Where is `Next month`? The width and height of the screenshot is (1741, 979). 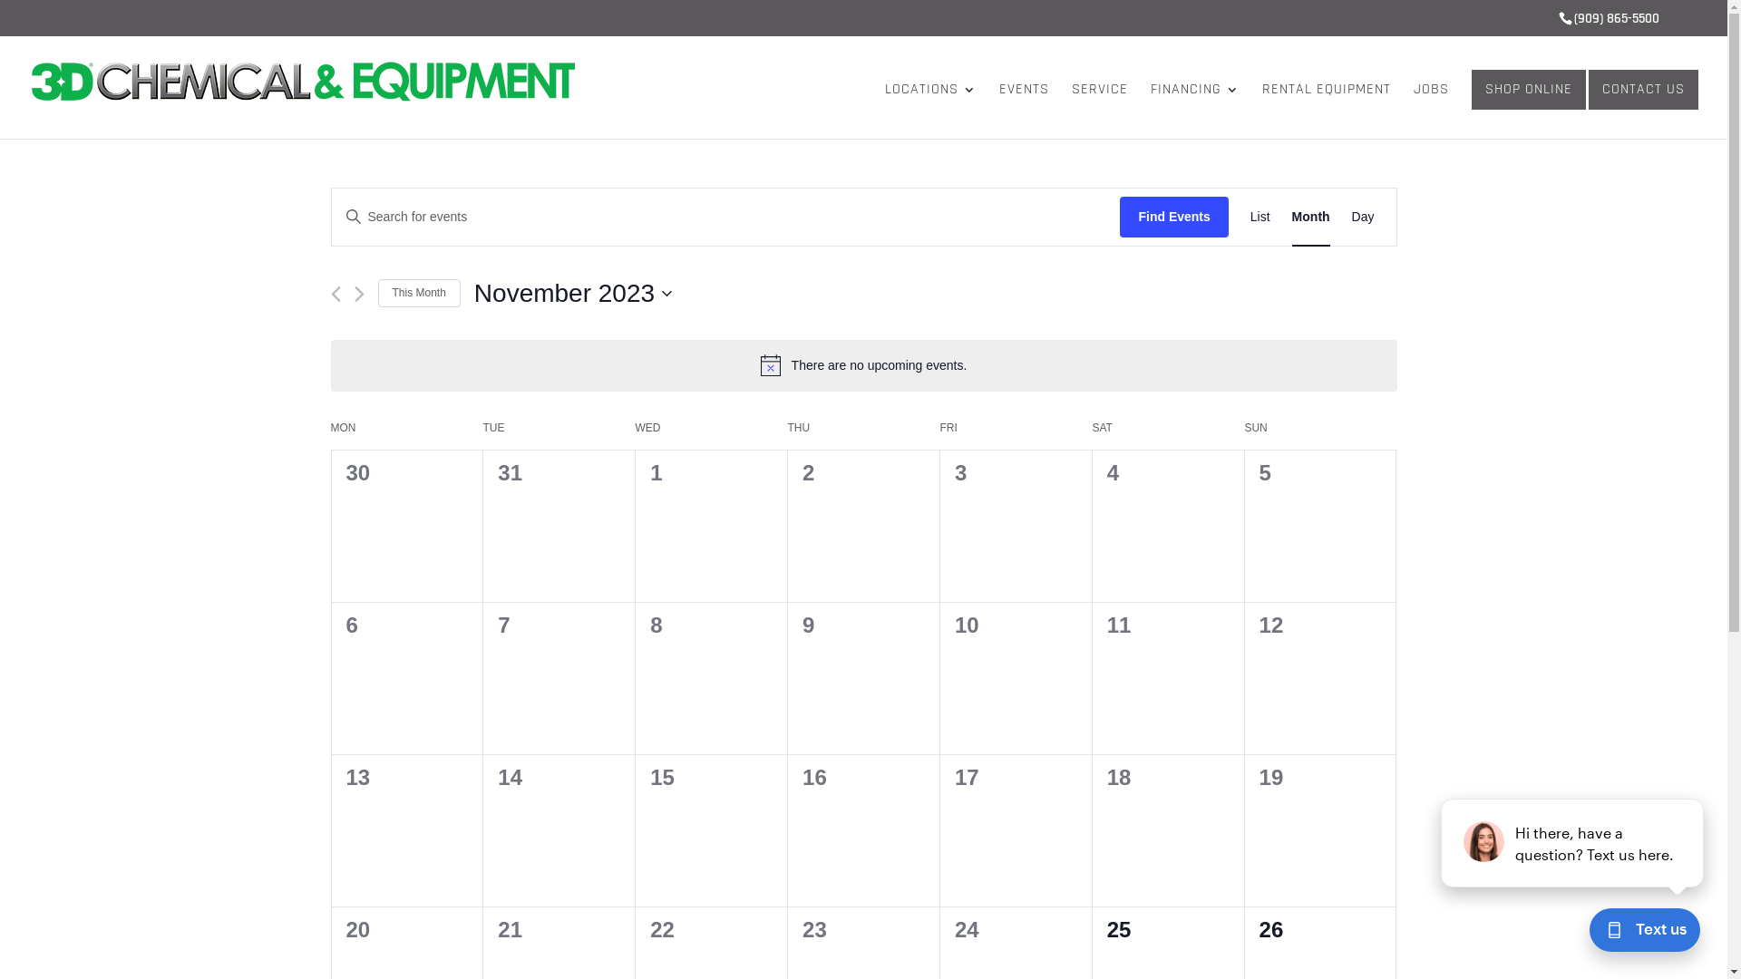
Next month is located at coordinates (359, 294).